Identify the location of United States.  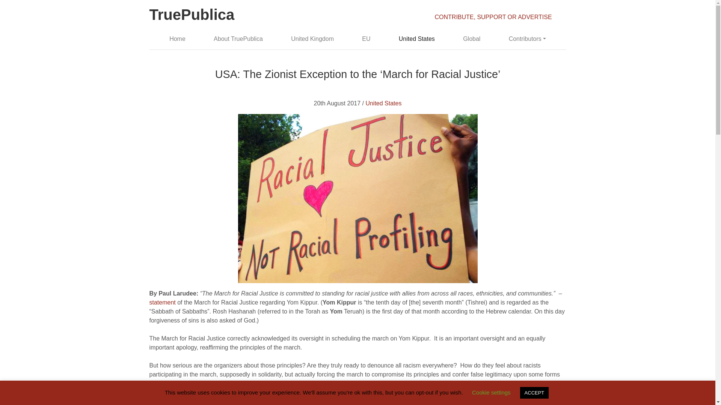
(383, 103).